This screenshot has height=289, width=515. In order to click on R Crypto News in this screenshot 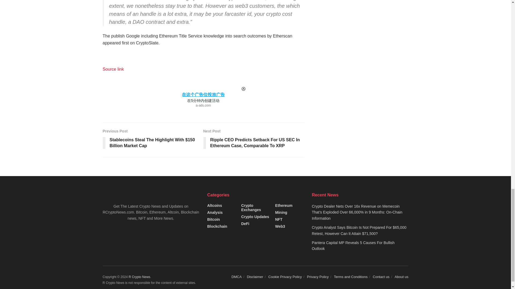, I will do `click(139, 277)`.